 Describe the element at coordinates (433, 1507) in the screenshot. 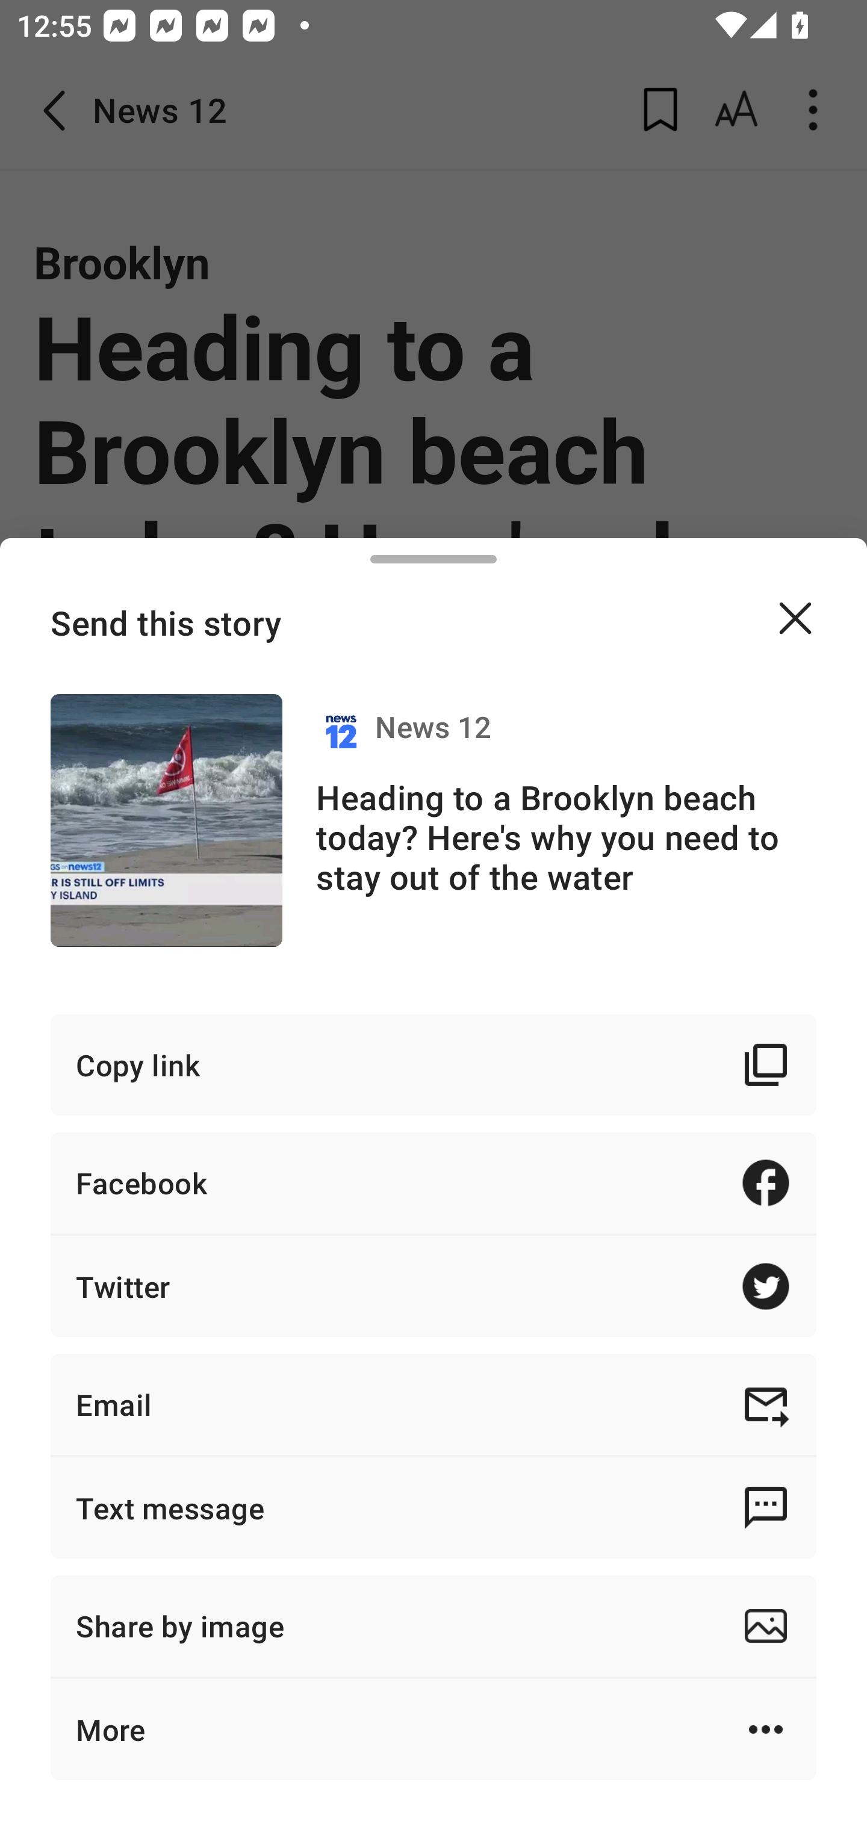

I see `Text message` at that location.